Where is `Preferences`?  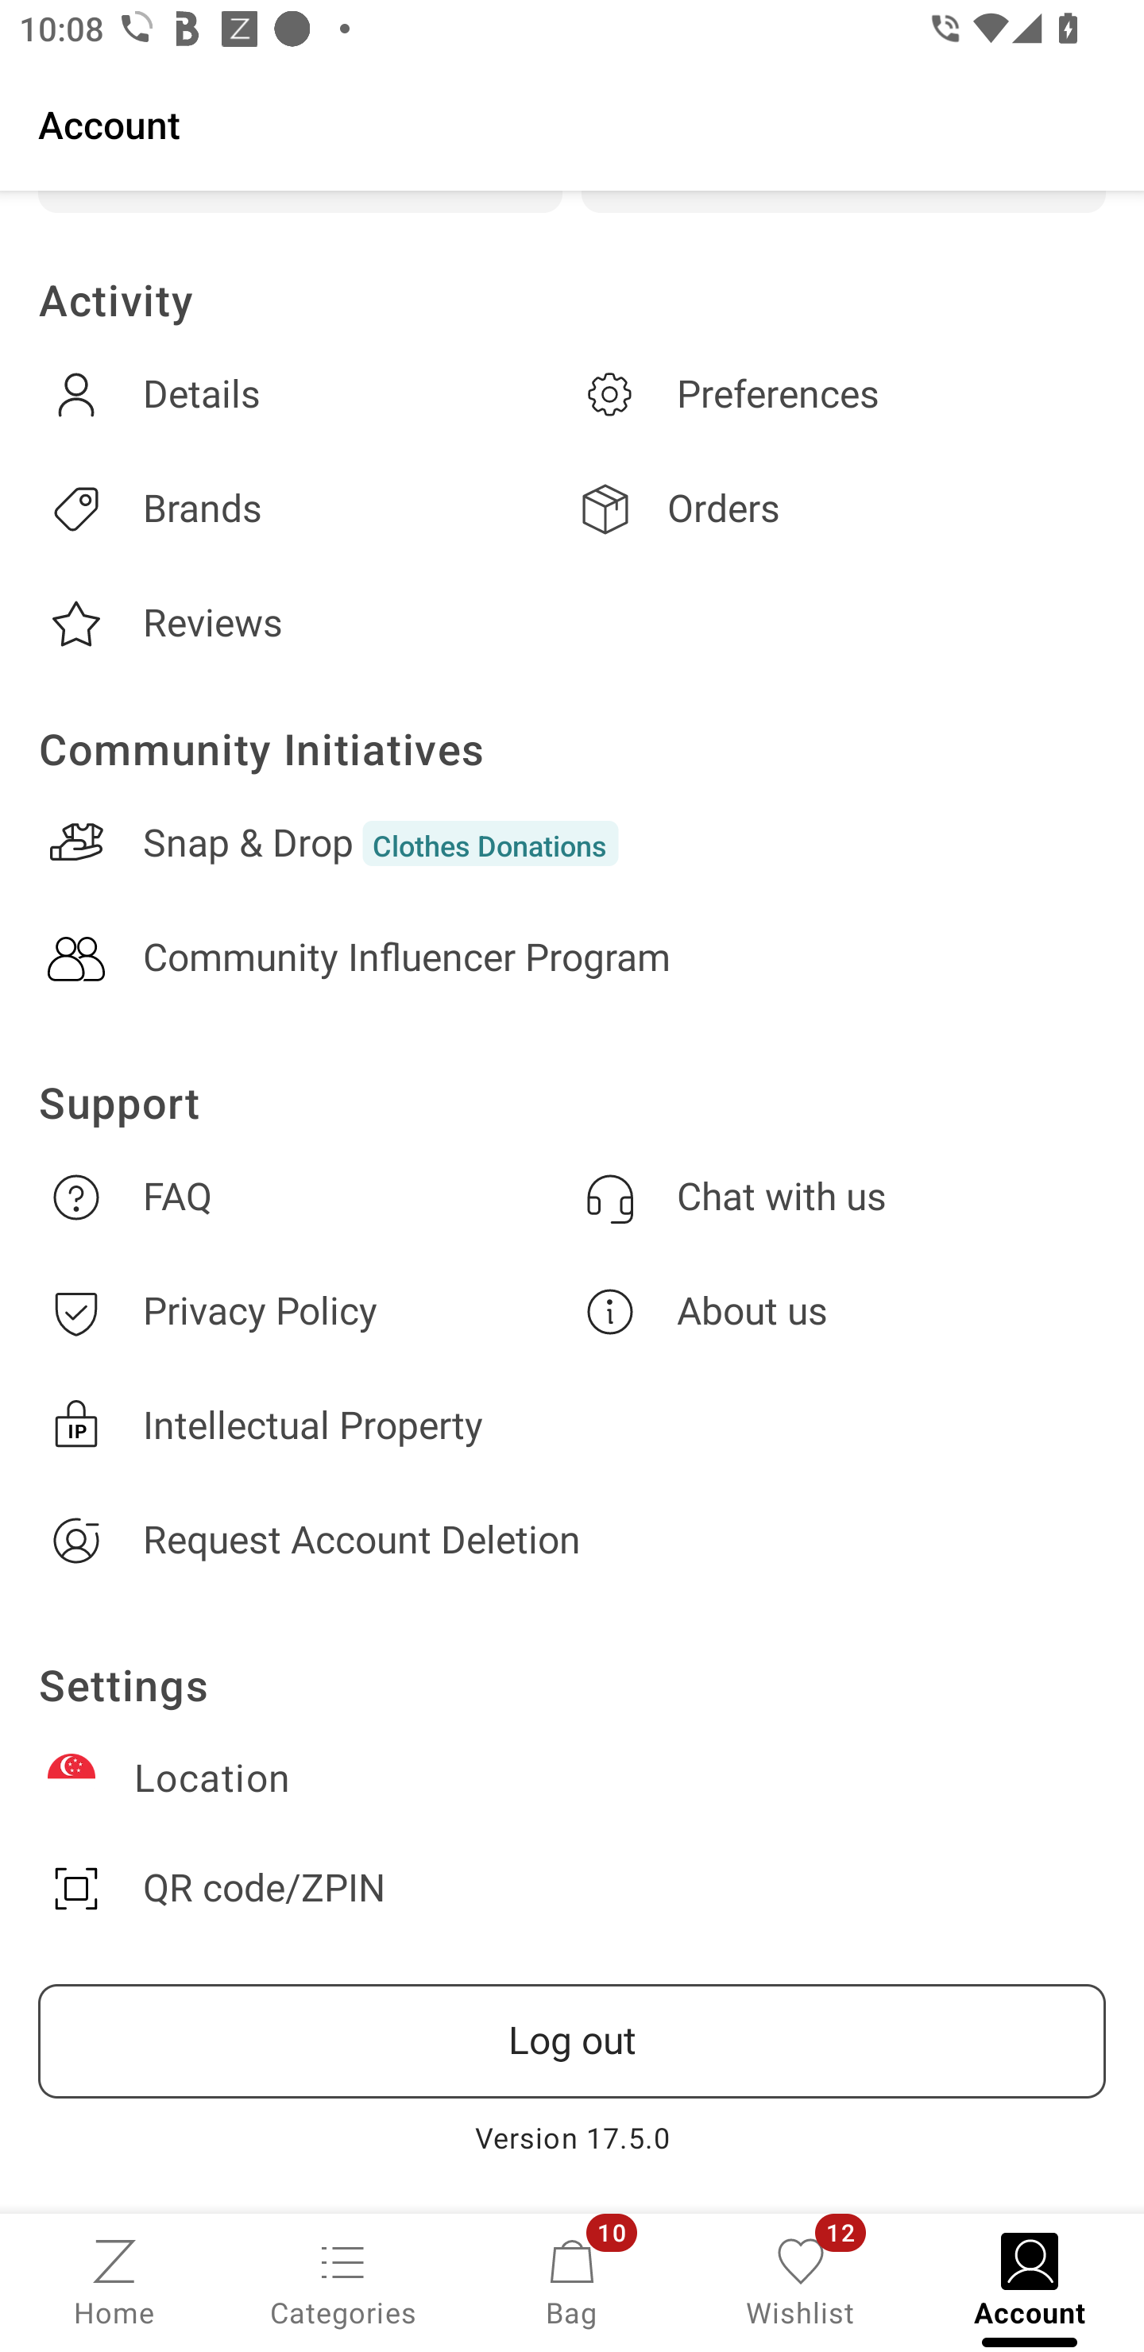 Preferences is located at coordinates (839, 395).